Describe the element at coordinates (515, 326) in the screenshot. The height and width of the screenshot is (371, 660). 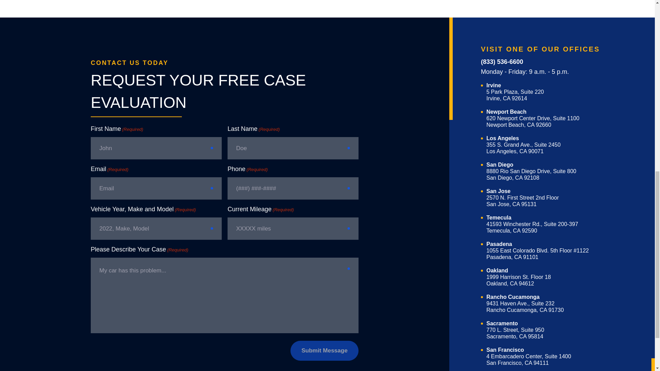
I see `Submit Message` at that location.